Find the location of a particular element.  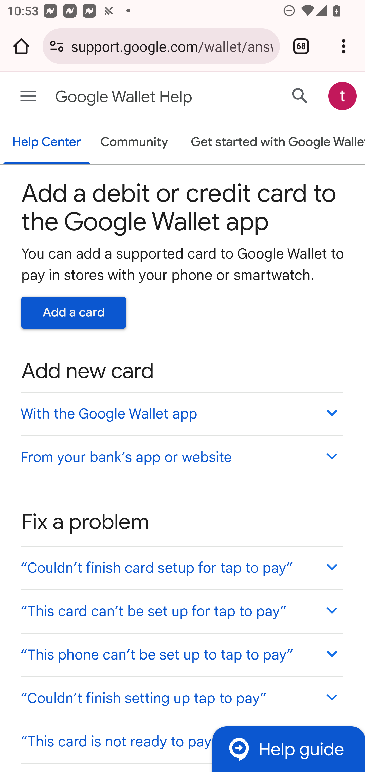

With the Google Wallet app is located at coordinates (181, 413).